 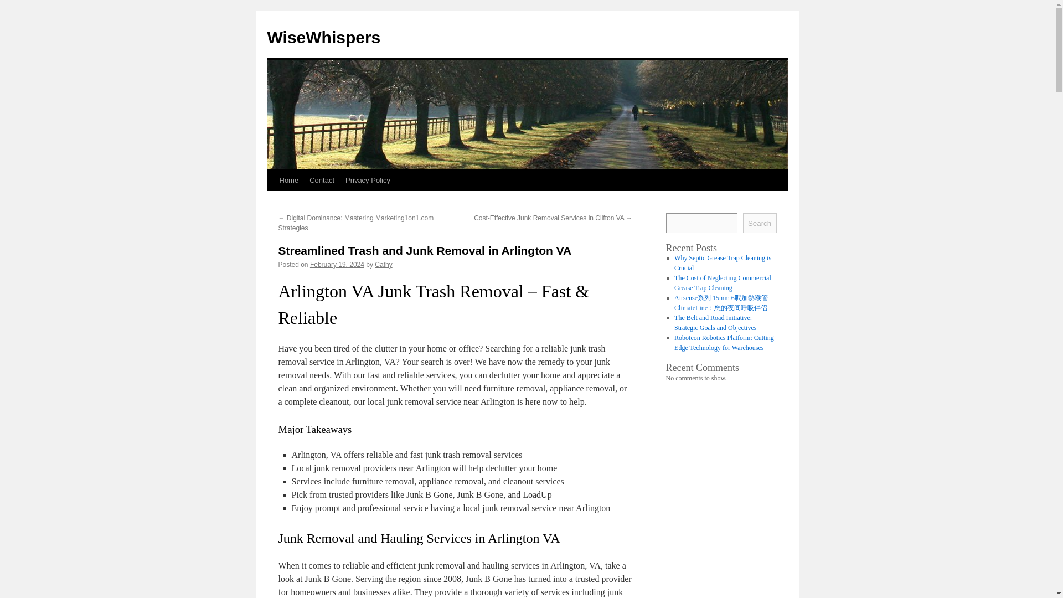 What do you see at coordinates (723, 323) in the screenshot?
I see `Why Septic Grease Trap Cleaning is Crucial` at bounding box center [723, 323].